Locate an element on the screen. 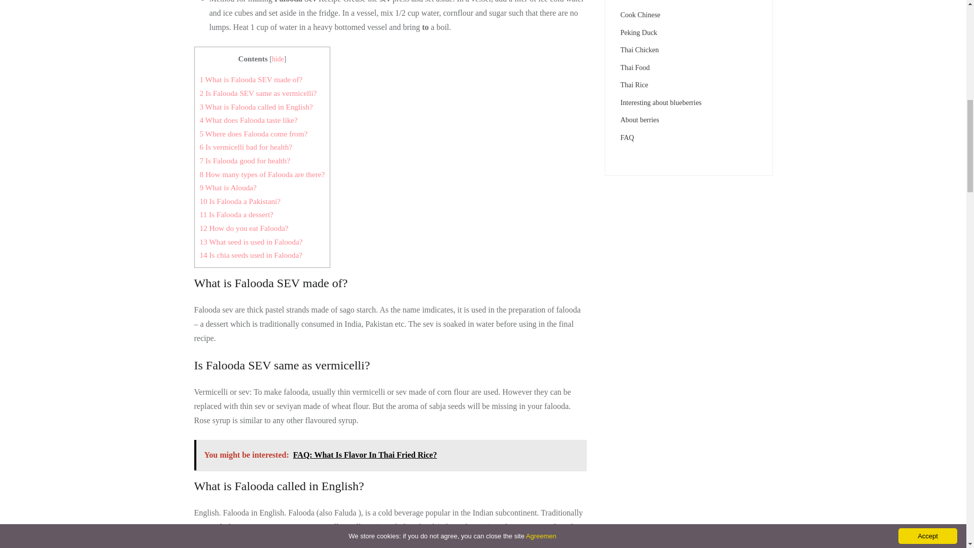  5 Where does Falooda come from? is located at coordinates (254, 133).